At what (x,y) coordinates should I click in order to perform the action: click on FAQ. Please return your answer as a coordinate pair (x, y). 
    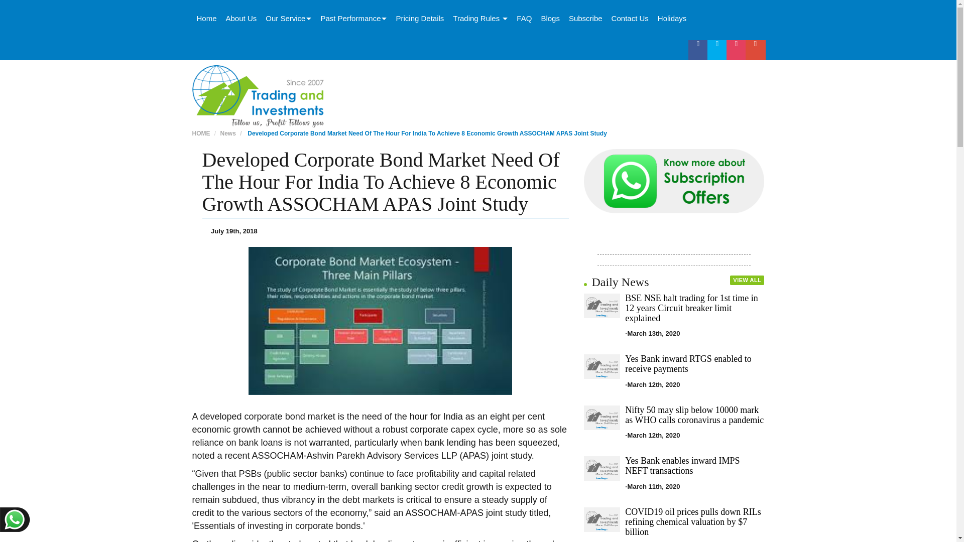
    Looking at the image, I should click on (524, 18).